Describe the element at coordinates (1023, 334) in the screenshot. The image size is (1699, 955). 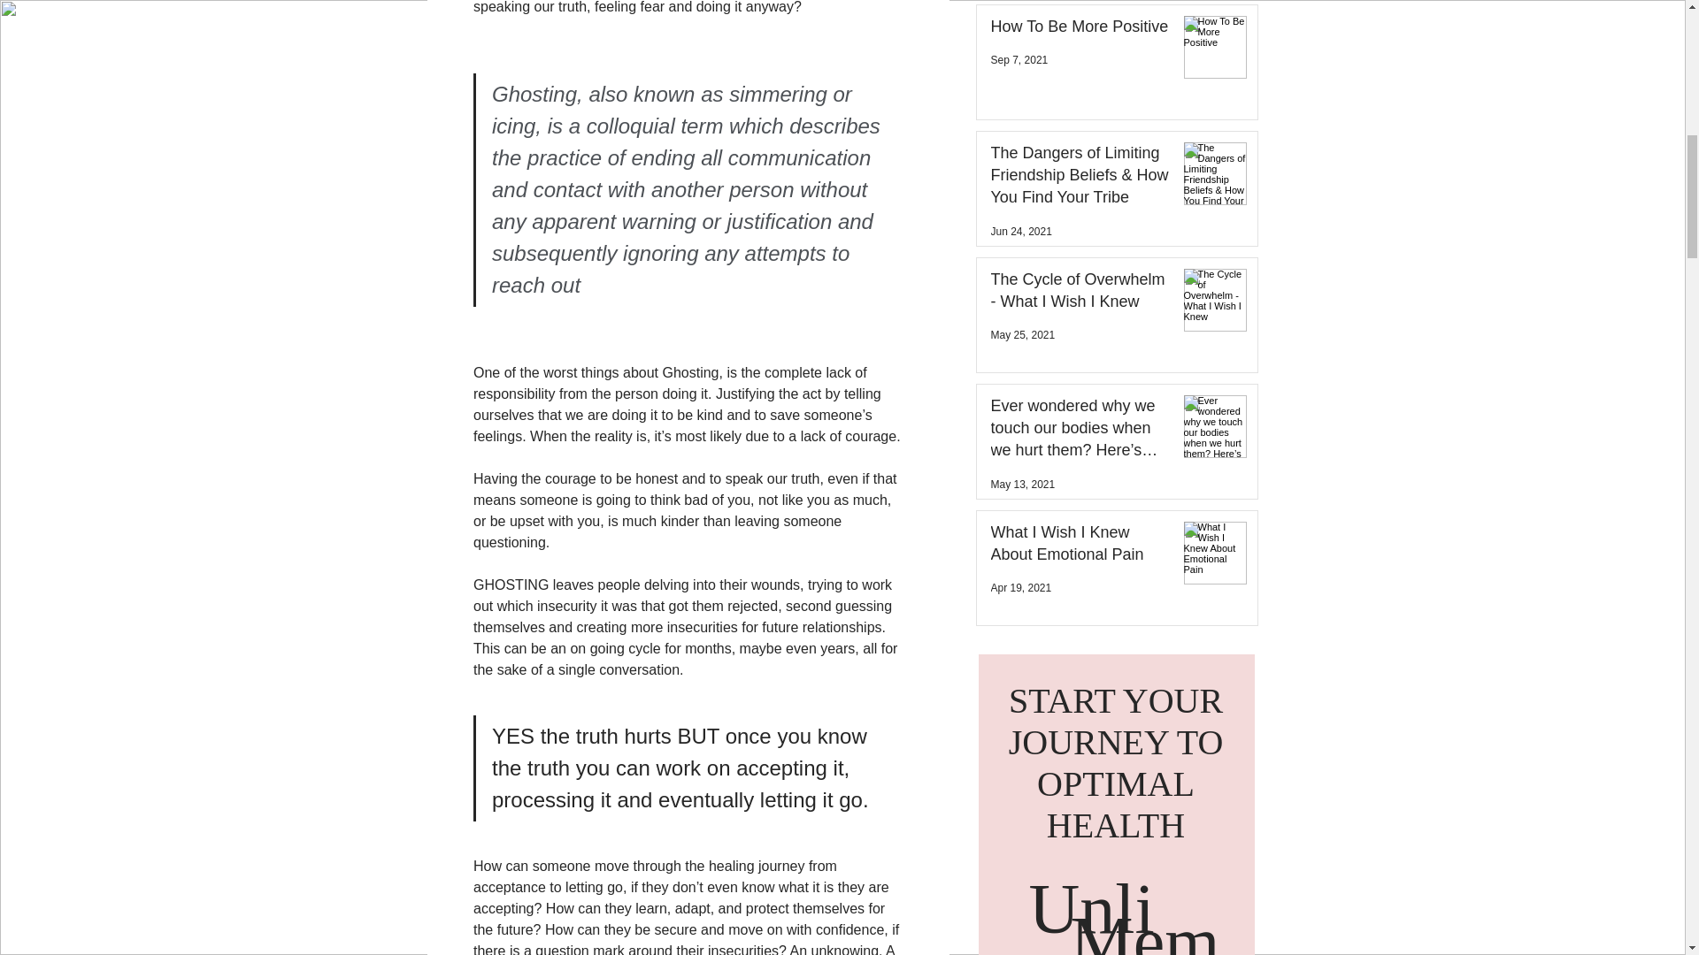
I see `May 25, 2021` at that location.